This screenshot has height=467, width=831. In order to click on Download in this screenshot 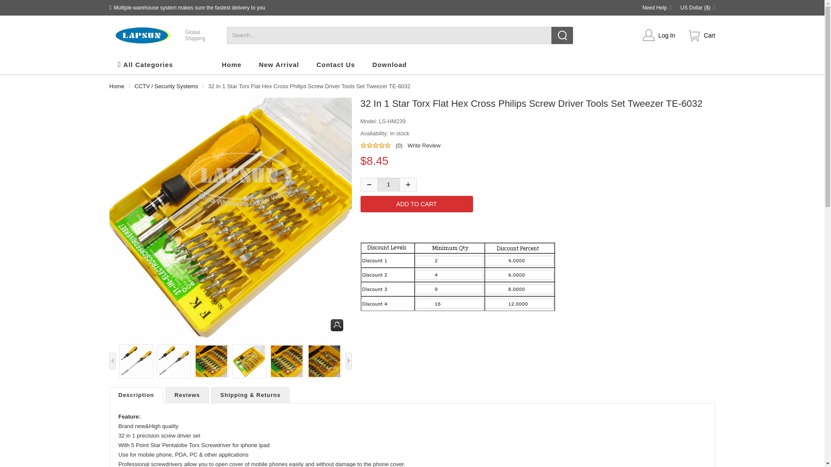, I will do `click(390, 65)`.